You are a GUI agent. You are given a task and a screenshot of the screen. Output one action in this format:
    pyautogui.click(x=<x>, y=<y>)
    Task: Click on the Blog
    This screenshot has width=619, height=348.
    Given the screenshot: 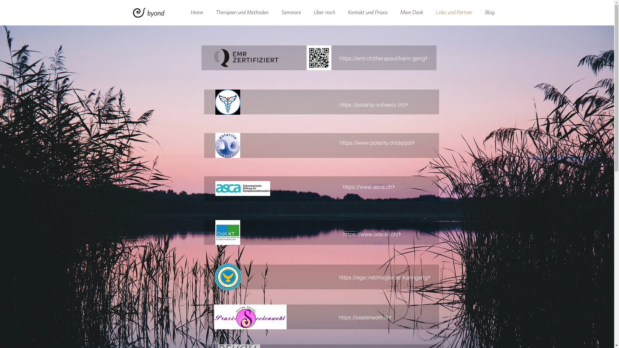 What is the action you would take?
    pyautogui.click(x=489, y=13)
    